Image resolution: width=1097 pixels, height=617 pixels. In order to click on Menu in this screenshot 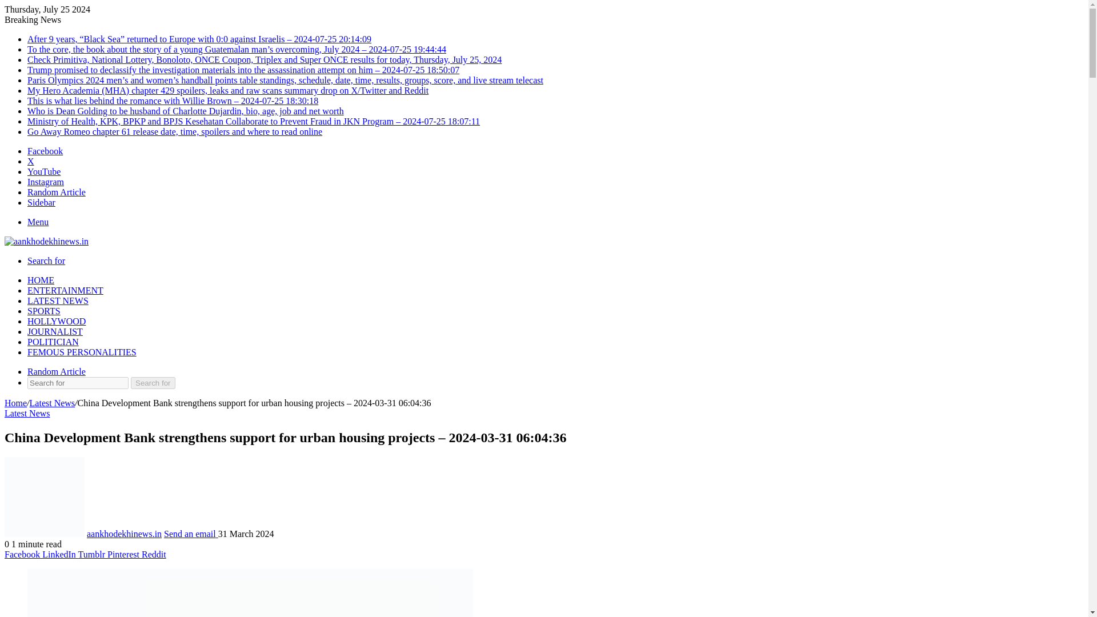, I will do `click(38, 222)`.